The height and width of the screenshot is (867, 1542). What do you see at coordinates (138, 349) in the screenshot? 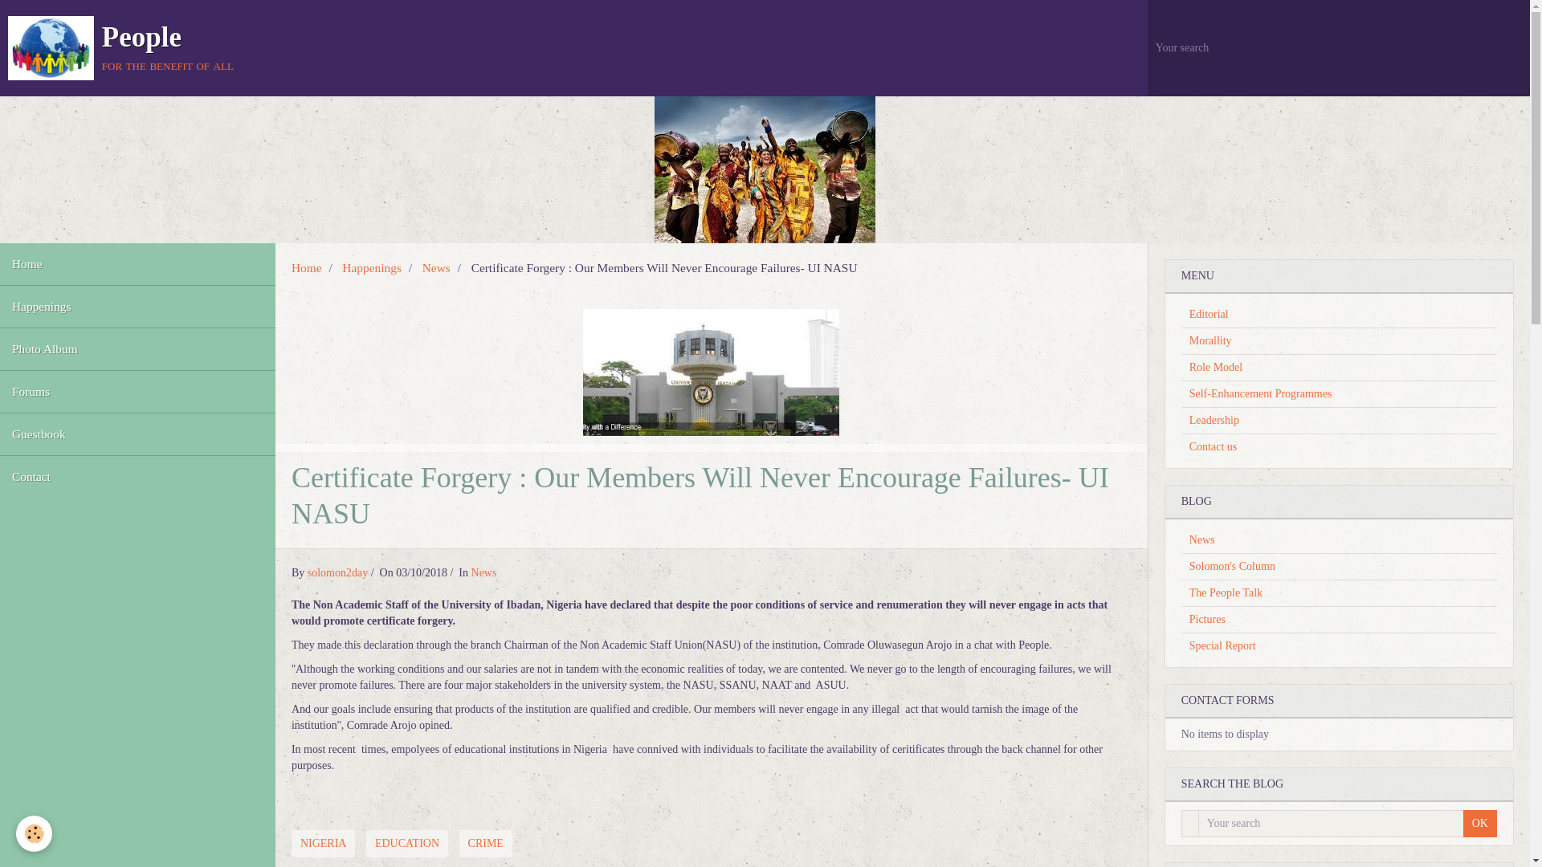
I see `Photo Album` at bounding box center [138, 349].